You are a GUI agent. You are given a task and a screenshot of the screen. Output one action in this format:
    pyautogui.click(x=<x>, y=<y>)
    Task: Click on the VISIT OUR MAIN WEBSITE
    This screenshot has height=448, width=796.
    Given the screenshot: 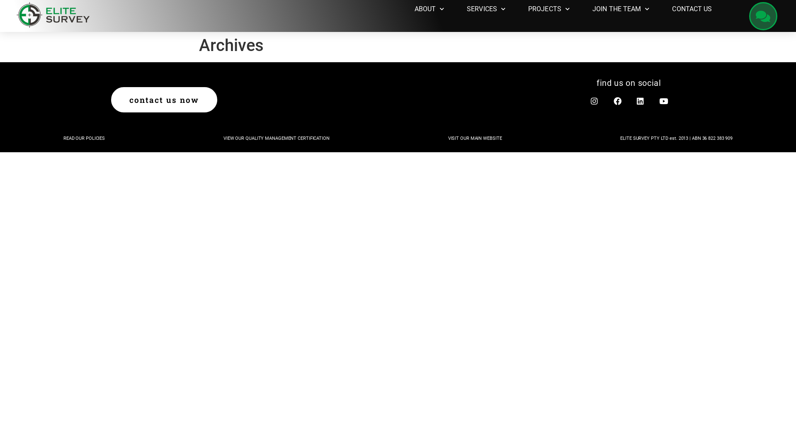 What is the action you would take?
    pyautogui.click(x=475, y=139)
    